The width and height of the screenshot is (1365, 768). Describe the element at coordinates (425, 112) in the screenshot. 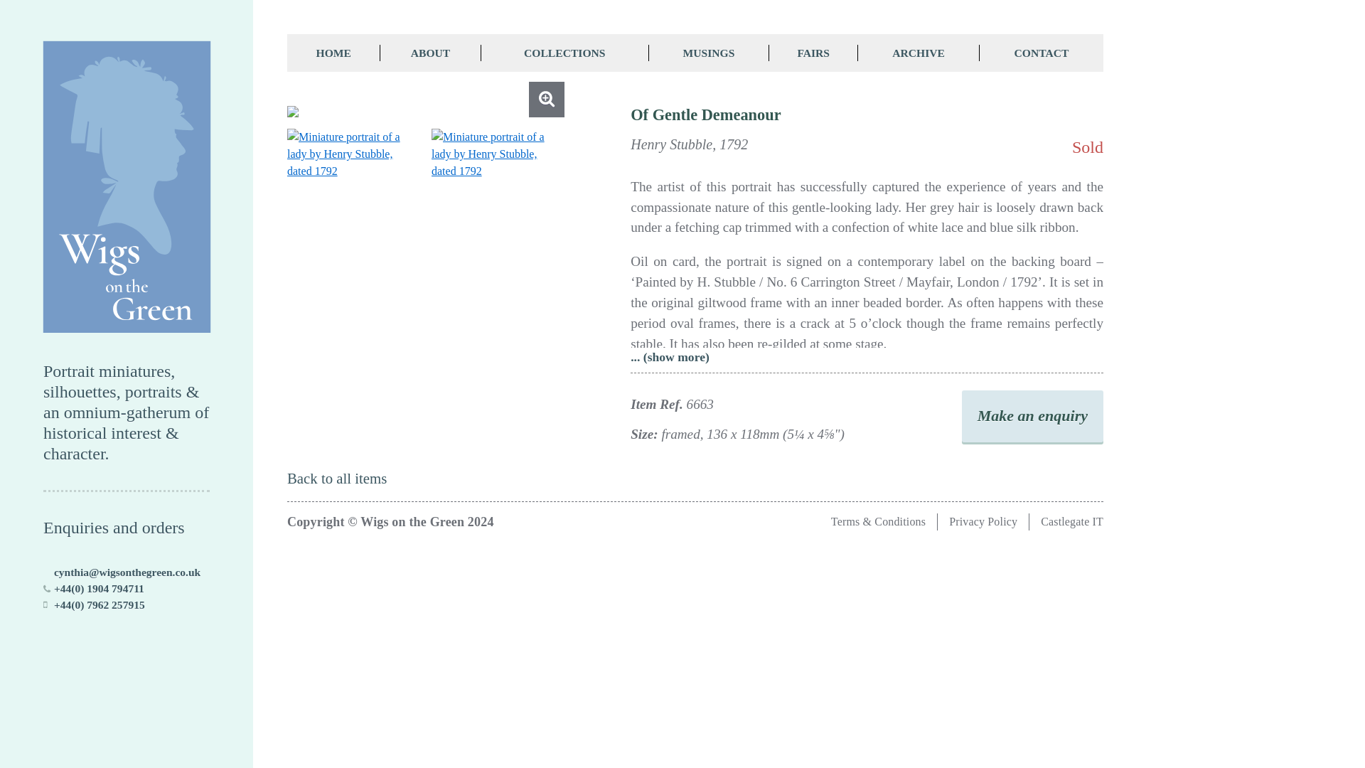

I see `Of Gentle Demeanour` at that location.